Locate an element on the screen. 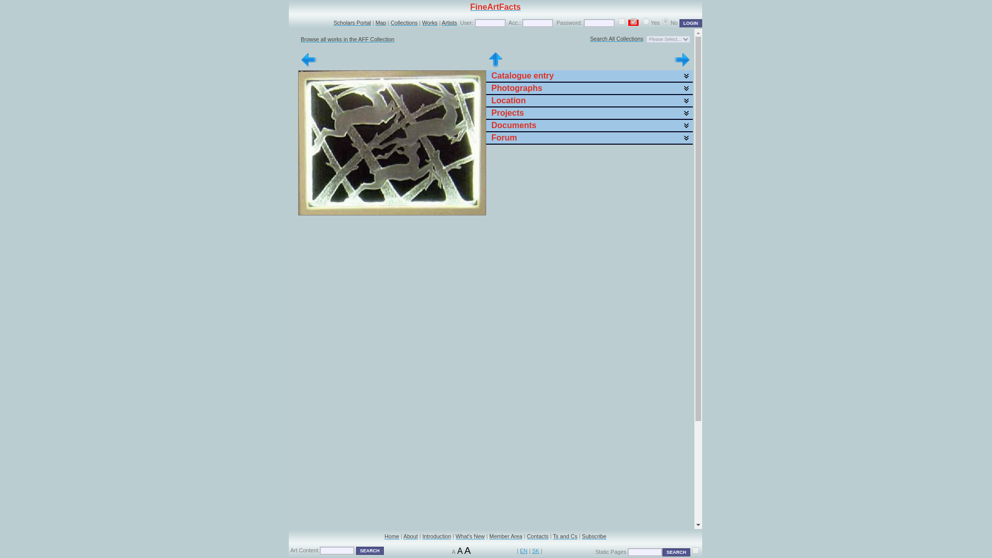 The width and height of the screenshot is (992, 558). Check this box if you only want to open a single session is located at coordinates (621, 21).